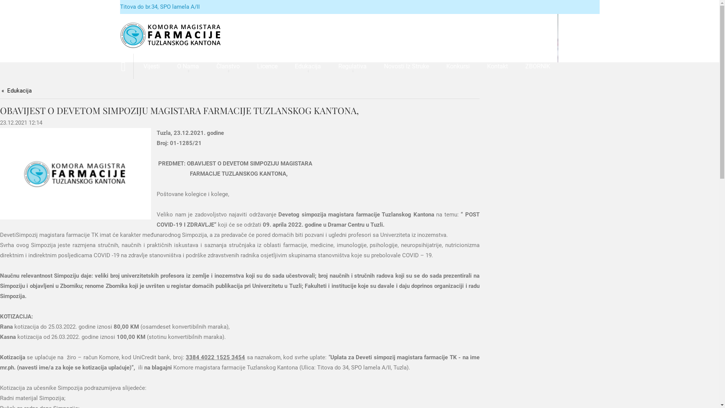 This screenshot has width=725, height=408. What do you see at coordinates (498, 66) in the screenshot?
I see `Kontakt` at bounding box center [498, 66].